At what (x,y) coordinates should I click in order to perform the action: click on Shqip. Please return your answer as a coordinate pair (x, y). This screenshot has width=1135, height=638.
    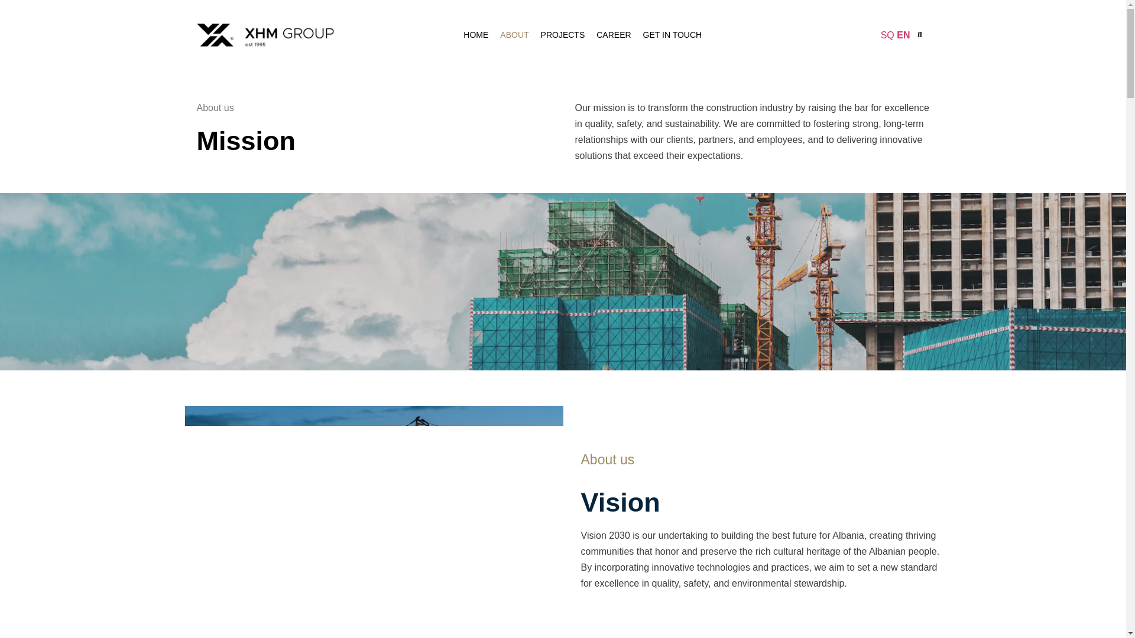
    Looking at the image, I should click on (887, 35).